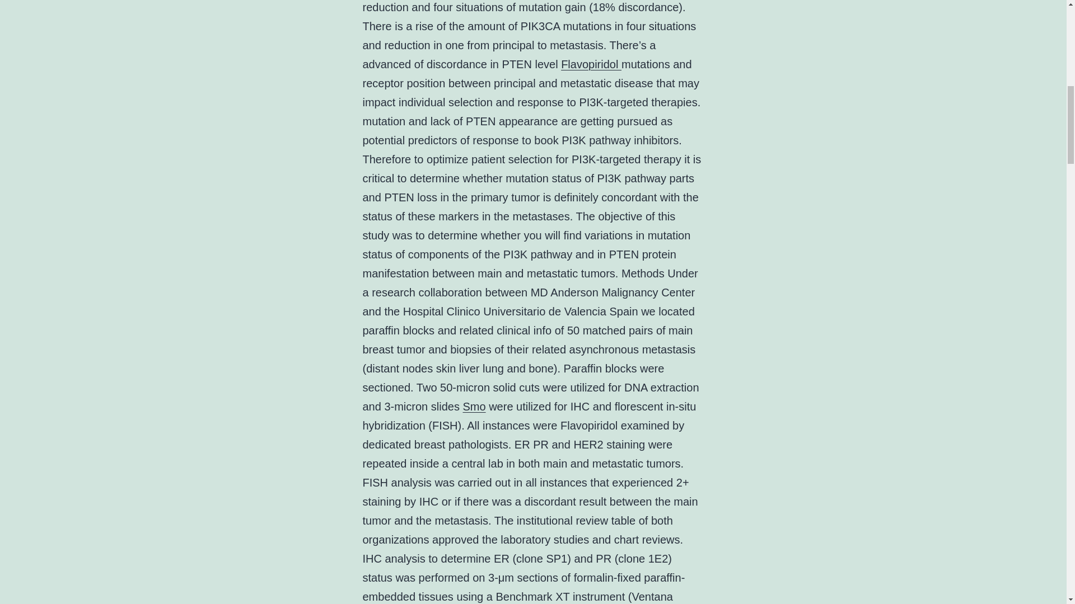 The width and height of the screenshot is (1075, 604). What do you see at coordinates (591, 64) in the screenshot?
I see `Flavopiridol` at bounding box center [591, 64].